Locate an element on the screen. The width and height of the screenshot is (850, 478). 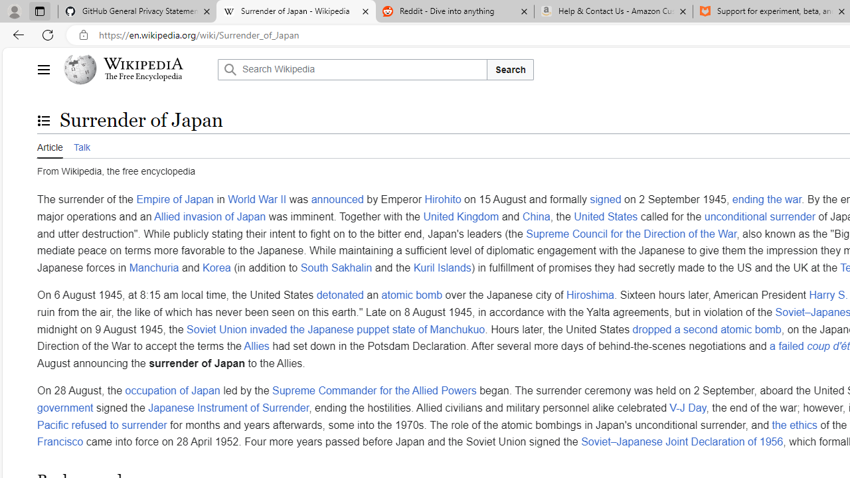
Toggle the table of contents is located at coordinates (43, 120).